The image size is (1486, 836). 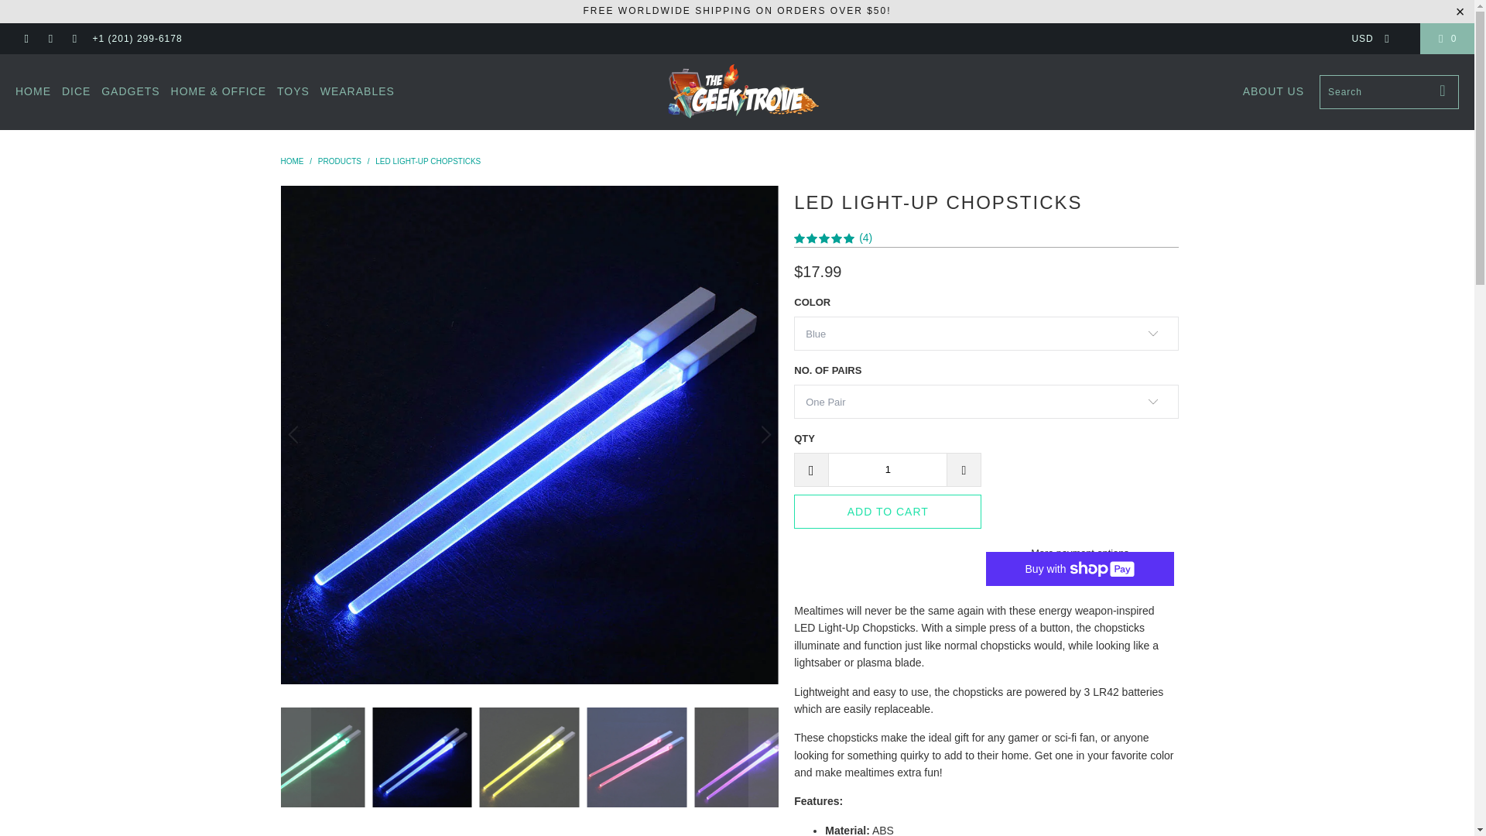 I want to click on The Geek Trove, so click(x=291, y=161).